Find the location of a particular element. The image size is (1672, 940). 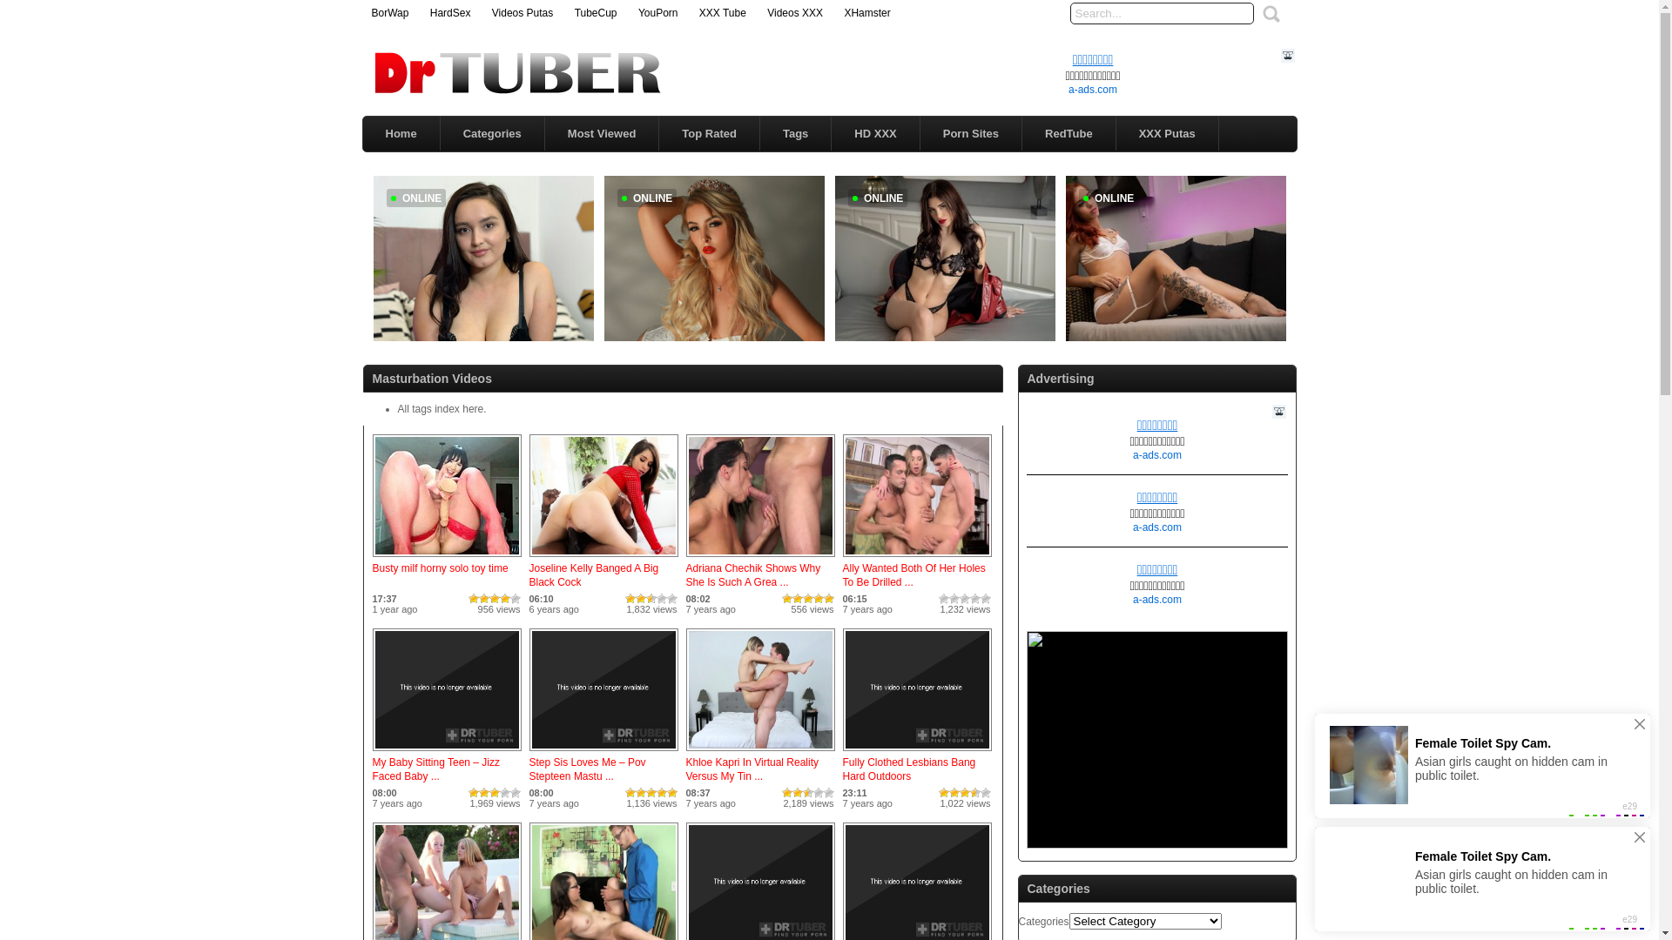

4 Stars is located at coordinates (505, 792).